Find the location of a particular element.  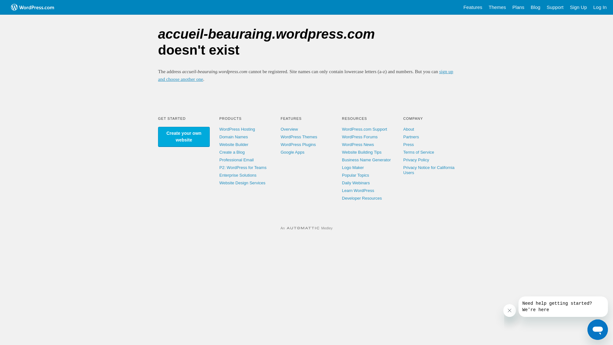

Learn WordPress is located at coordinates (358, 190).